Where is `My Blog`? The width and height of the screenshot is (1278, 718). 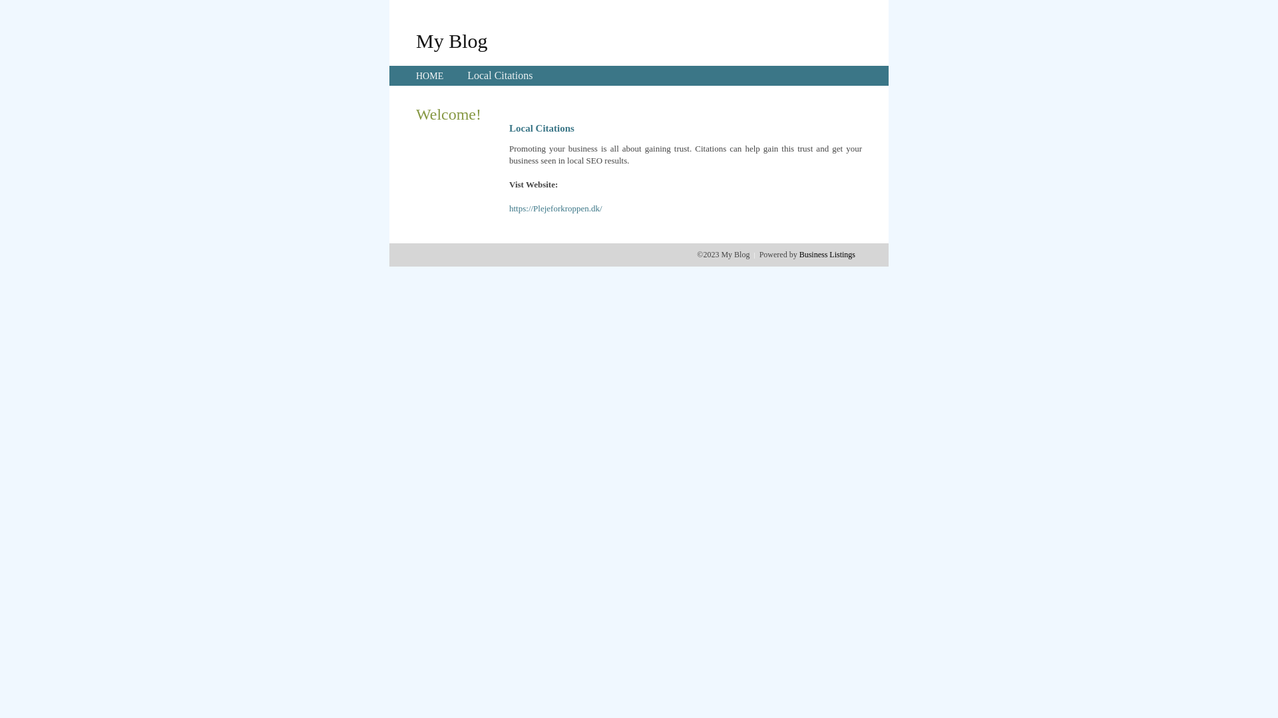
My Blog is located at coordinates (452, 41).